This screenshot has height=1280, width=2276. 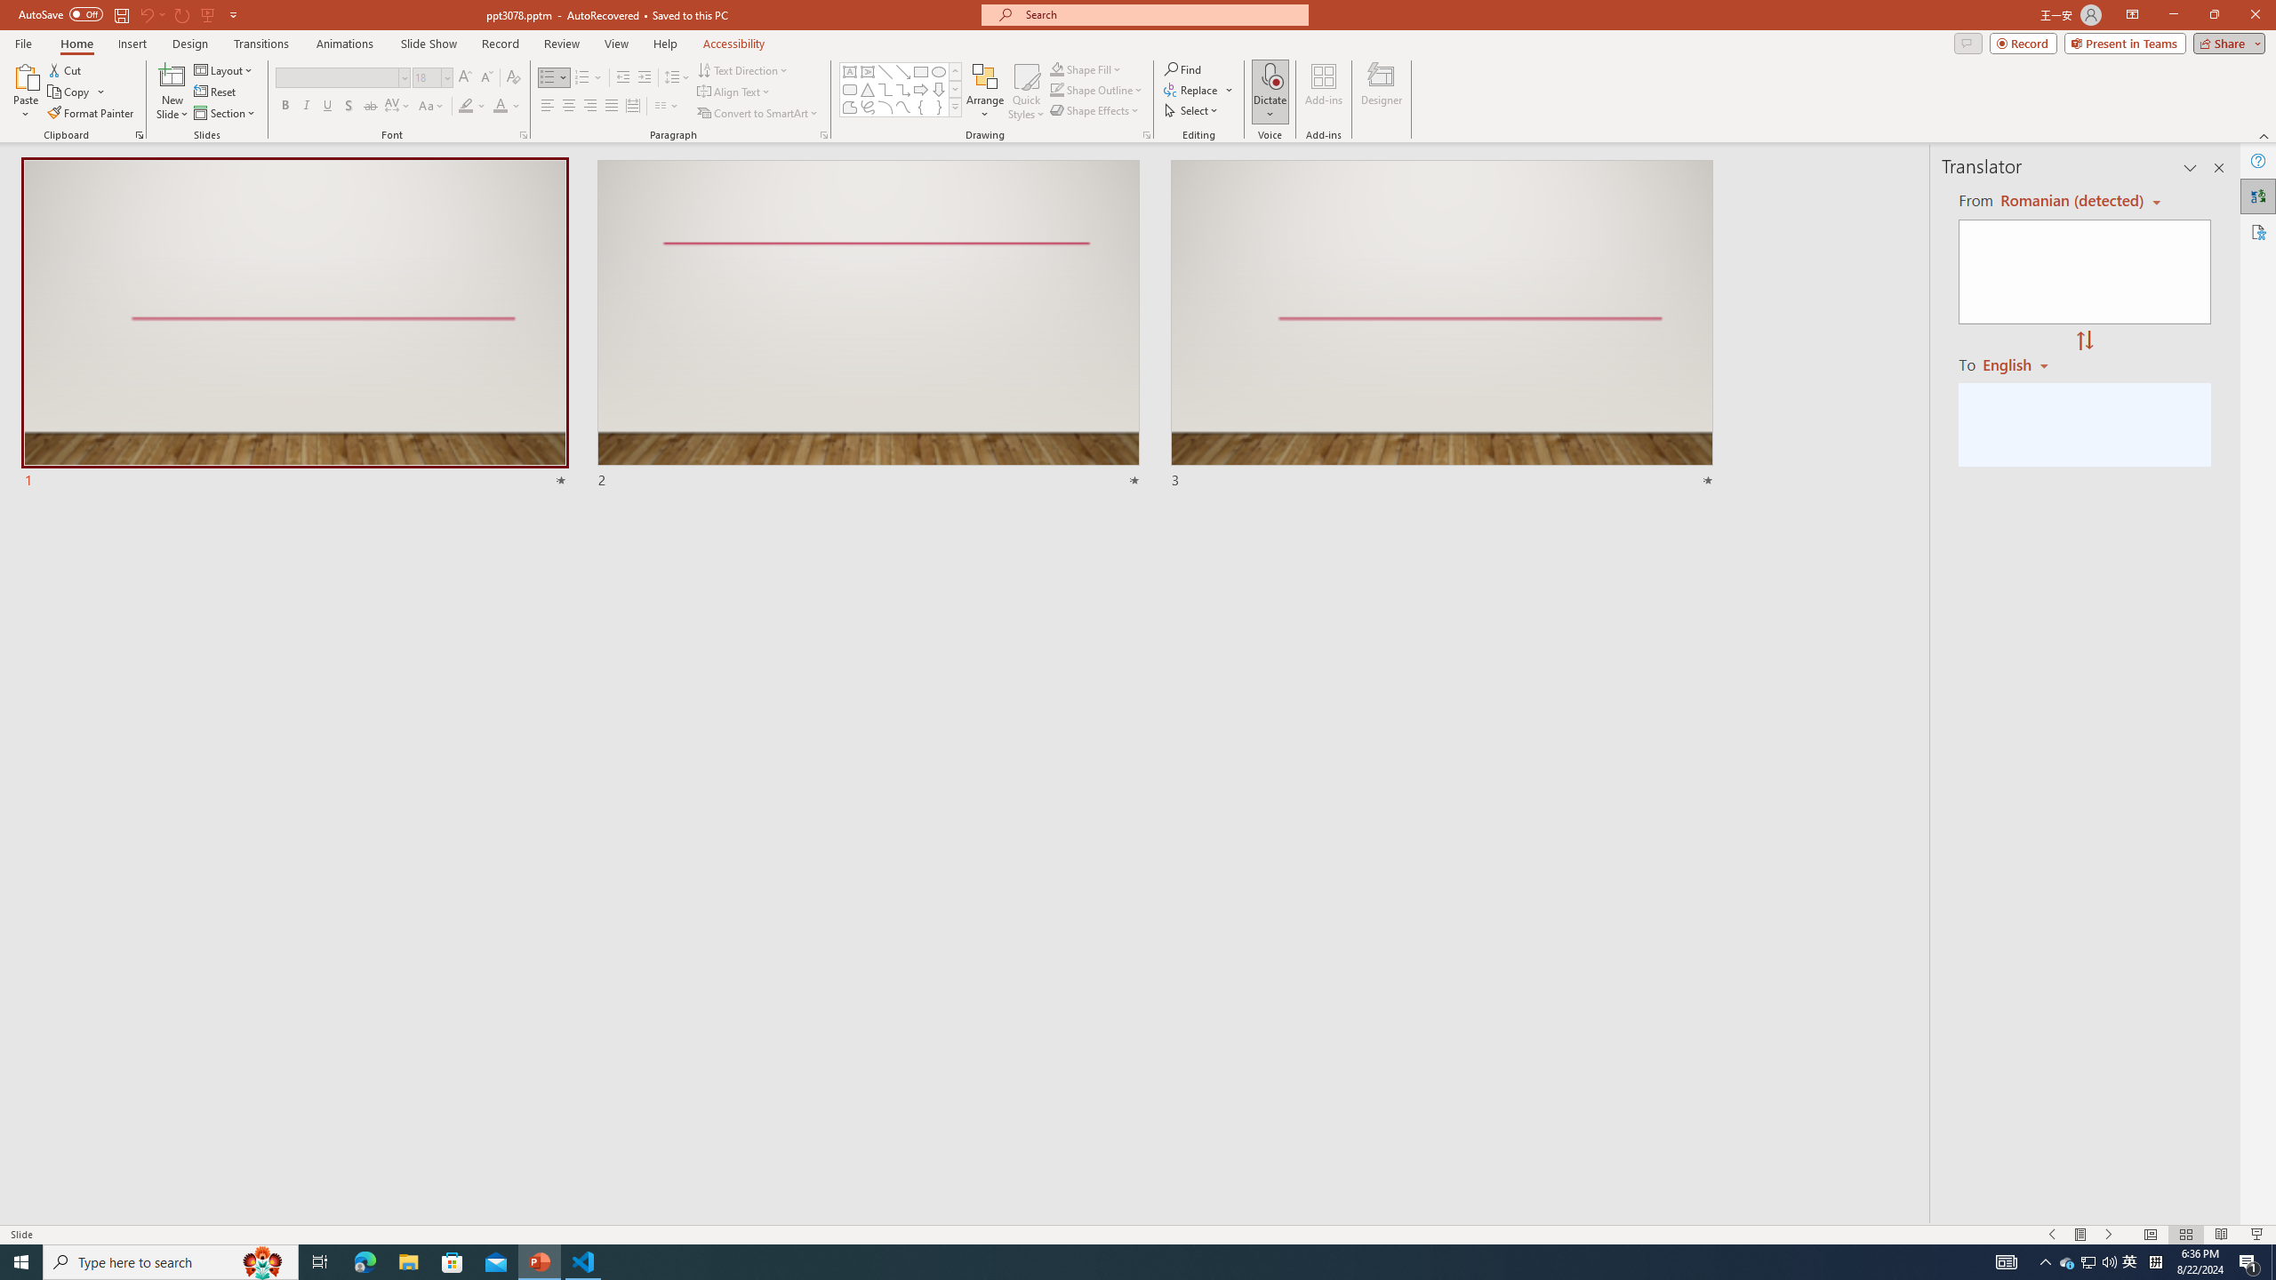 I want to click on Layout, so click(x=225, y=69).